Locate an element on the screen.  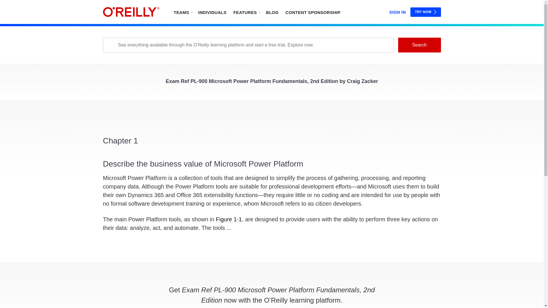
BLOG is located at coordinates (272, 12).